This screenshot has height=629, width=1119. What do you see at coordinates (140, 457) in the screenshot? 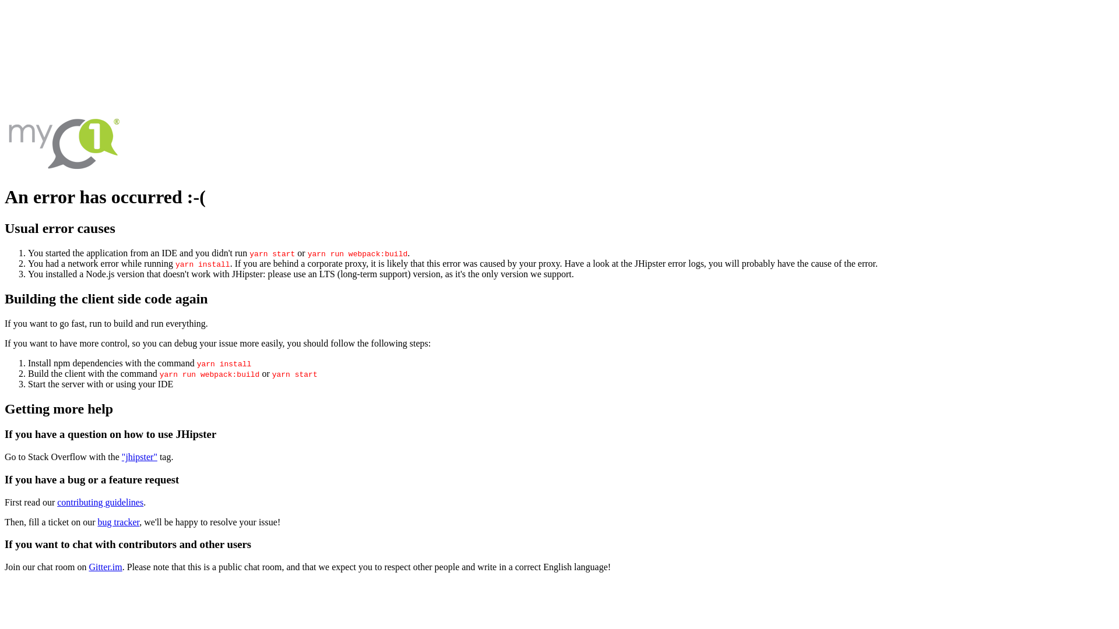
I see `"jhipster"` at bounding box center [140, 457].